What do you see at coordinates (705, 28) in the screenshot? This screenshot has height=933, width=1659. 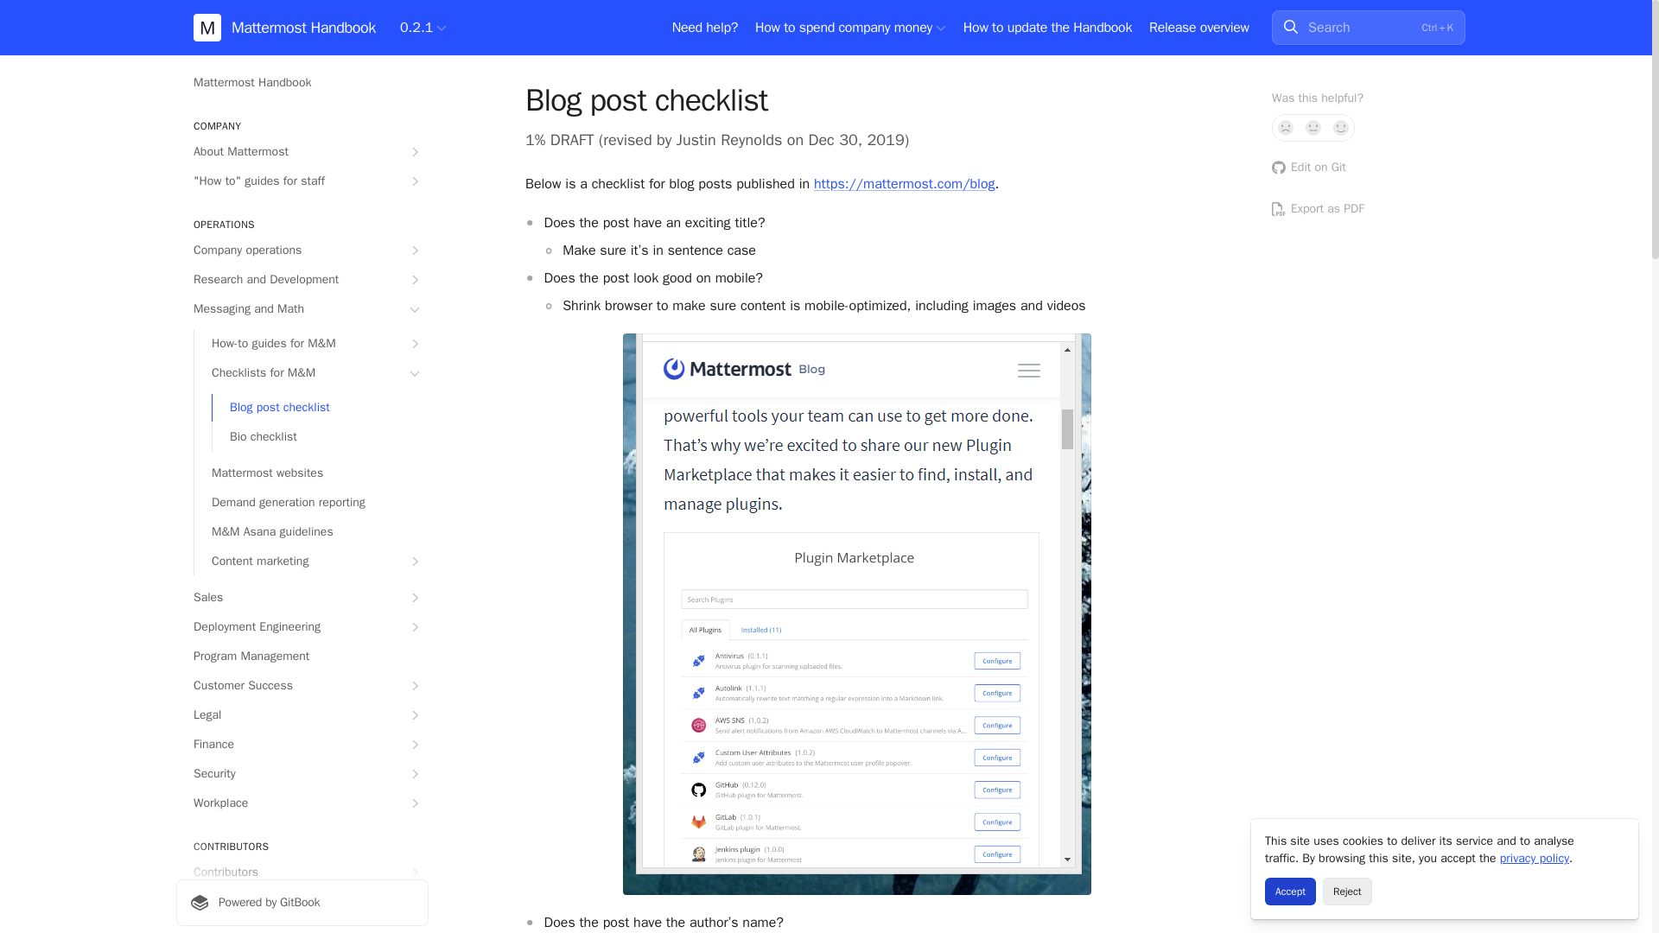 I see `Need help?` at bounding box center [705, 28].